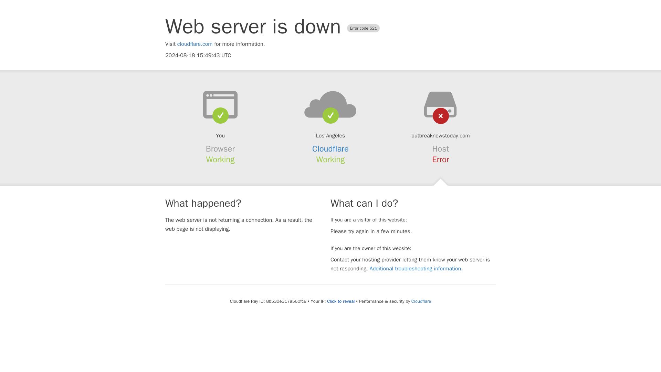 This screenshot has width=661, height=372. I want to click on Cloudflare, so click(421, 301).